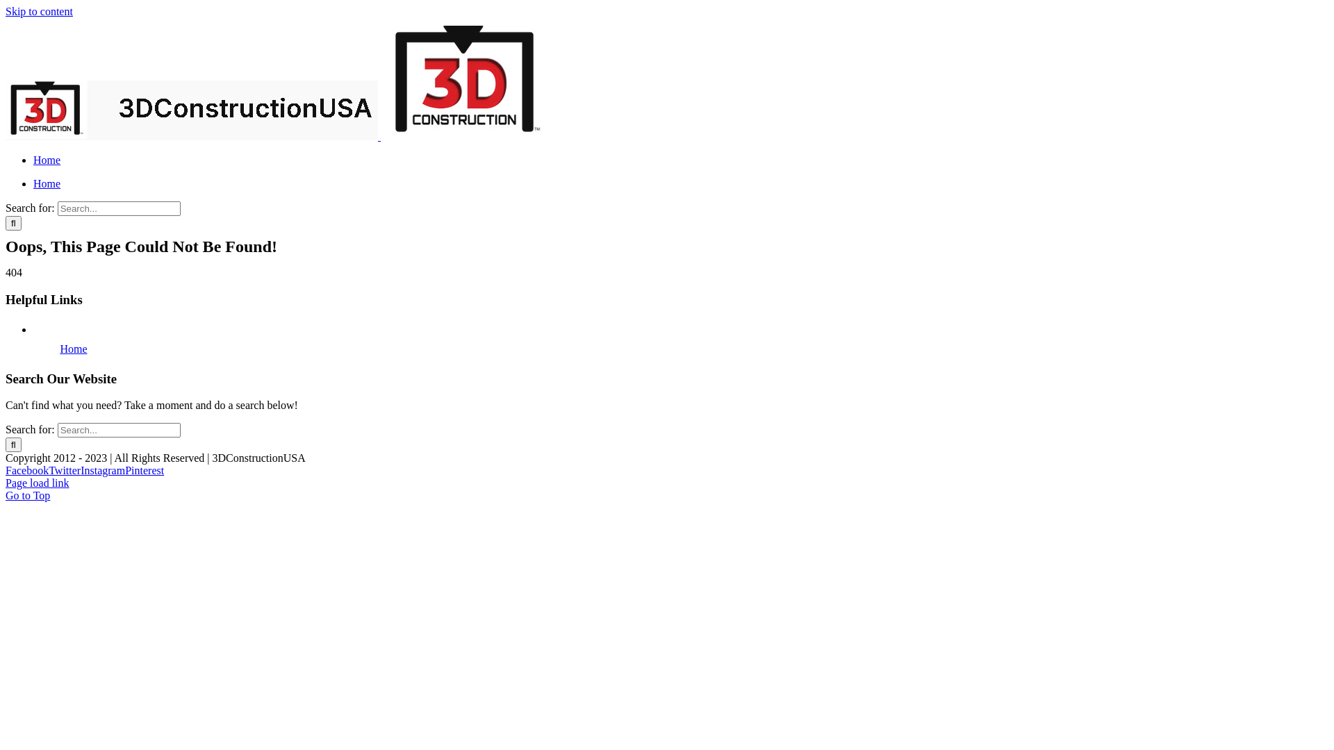 The image size is (1334, 750). I want to click on Home, so click(74, 349).